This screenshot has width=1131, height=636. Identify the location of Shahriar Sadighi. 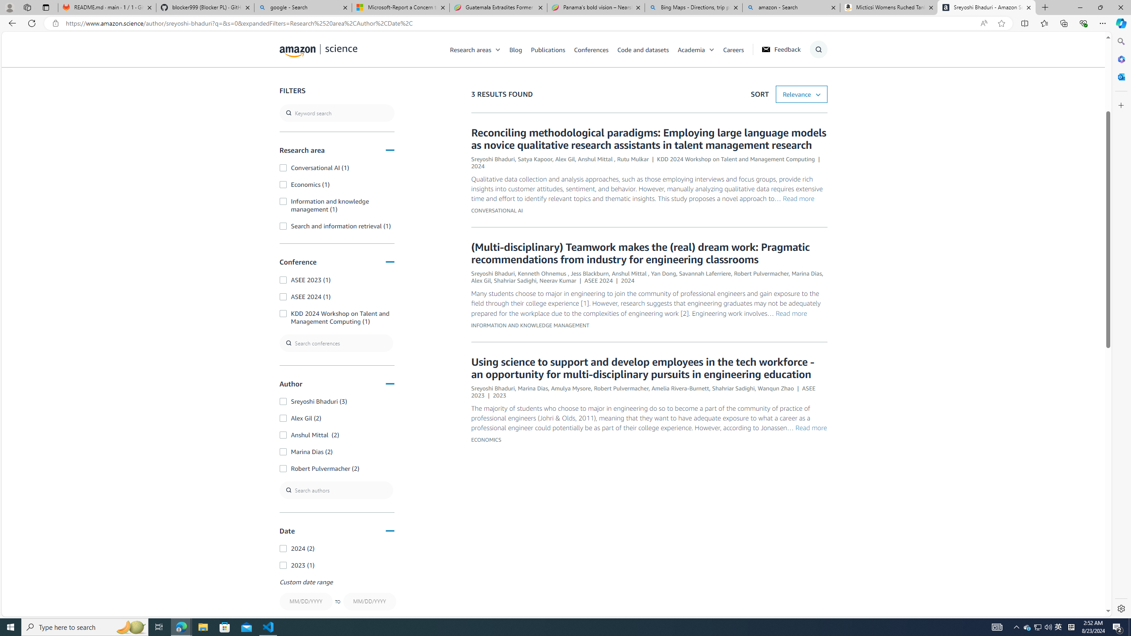
(733, 388).